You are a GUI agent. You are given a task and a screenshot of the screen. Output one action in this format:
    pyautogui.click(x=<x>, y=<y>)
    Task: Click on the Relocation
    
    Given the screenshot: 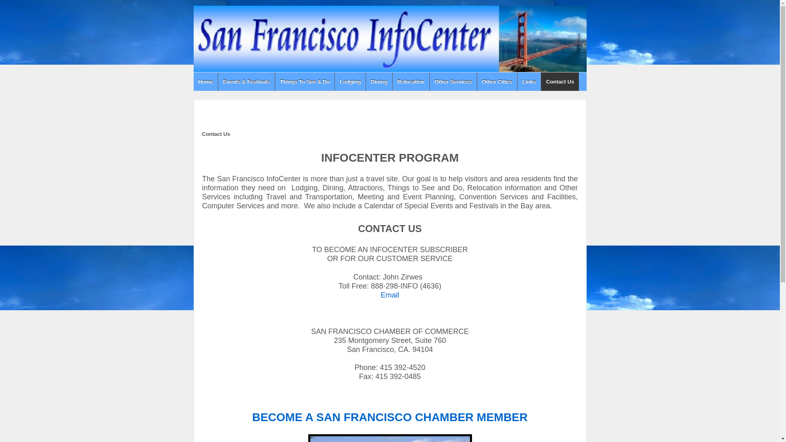 What is the action you would take?
    pyautogui.click(x=411, y=82)
    